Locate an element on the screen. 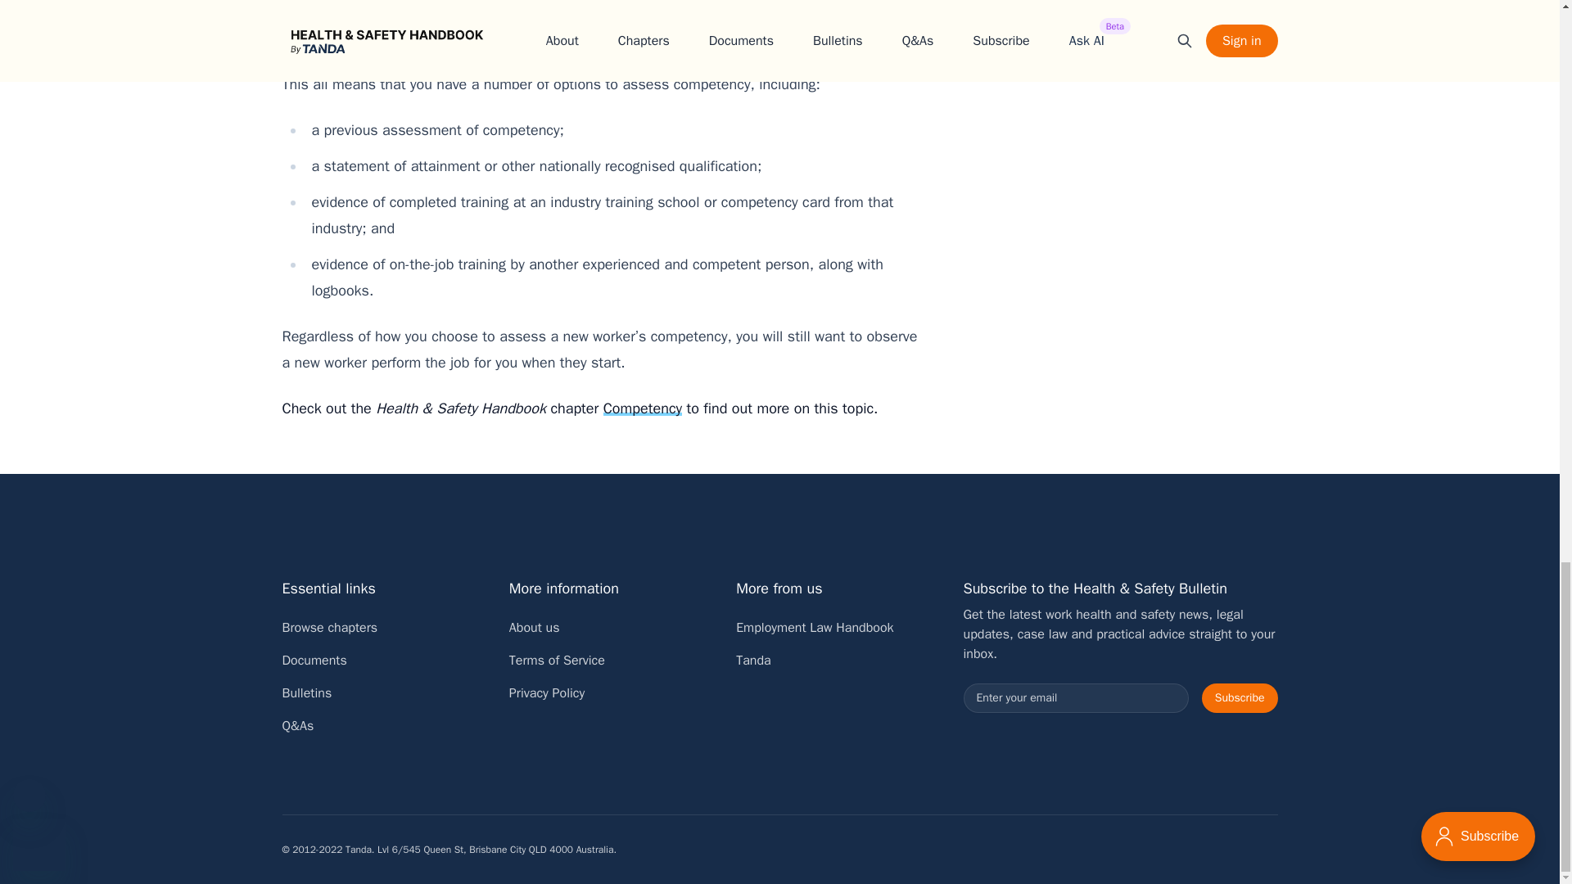 This screenshot has height=884, width=1572. Tanda is located at coordinates (753, 660).